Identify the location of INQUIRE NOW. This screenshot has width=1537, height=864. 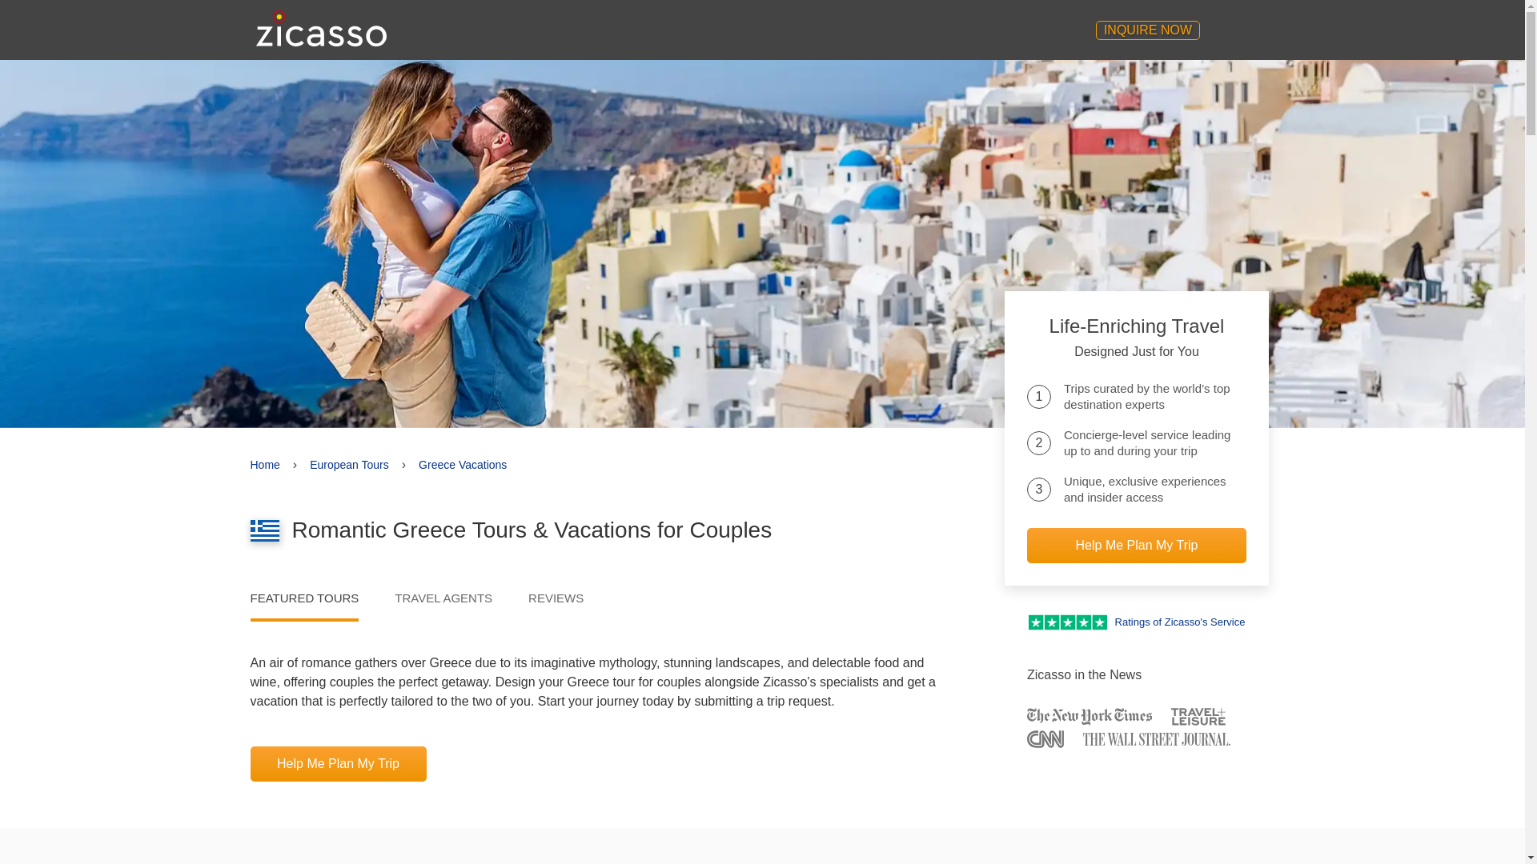
(1148, 30).